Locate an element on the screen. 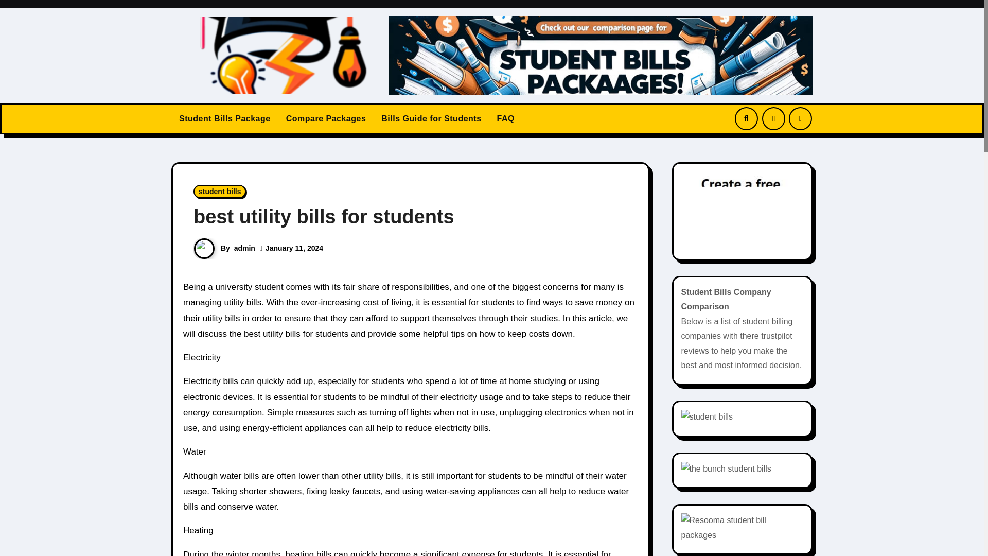 This screenshot has height=556, width=988. admin is located at coordinates (244, 248).